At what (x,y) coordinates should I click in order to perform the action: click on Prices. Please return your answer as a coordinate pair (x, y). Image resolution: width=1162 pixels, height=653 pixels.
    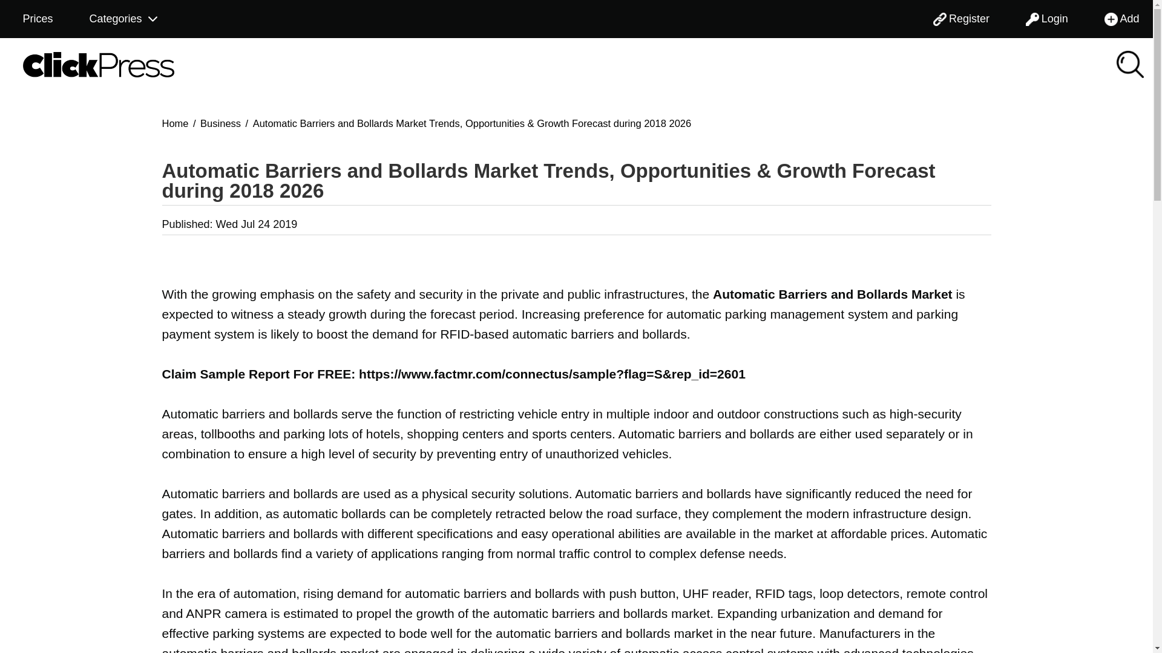
    Looking at the image, I should click on (37, 19).